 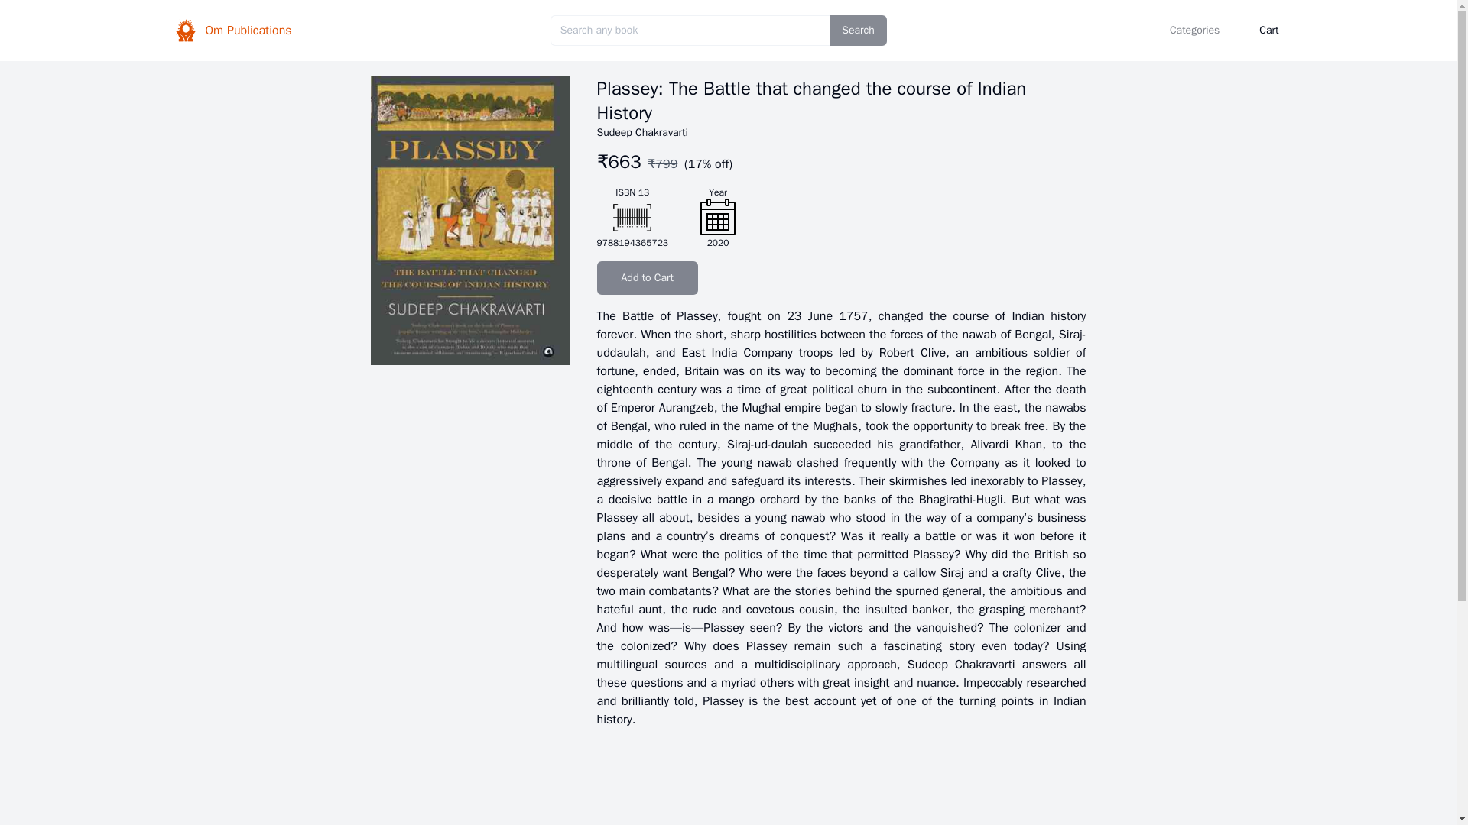 I want to click on Add to Cart, so click(x=647, y=278).